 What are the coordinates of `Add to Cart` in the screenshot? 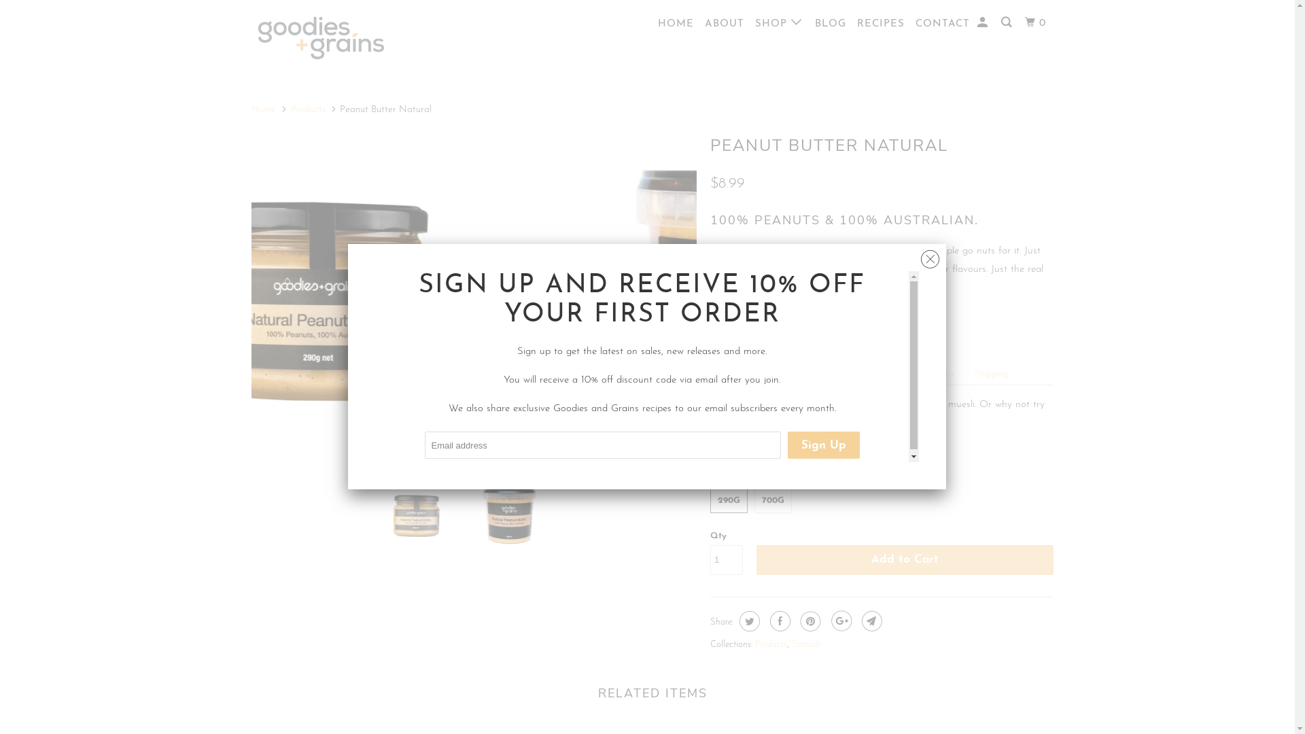 It's located at (905, 560).